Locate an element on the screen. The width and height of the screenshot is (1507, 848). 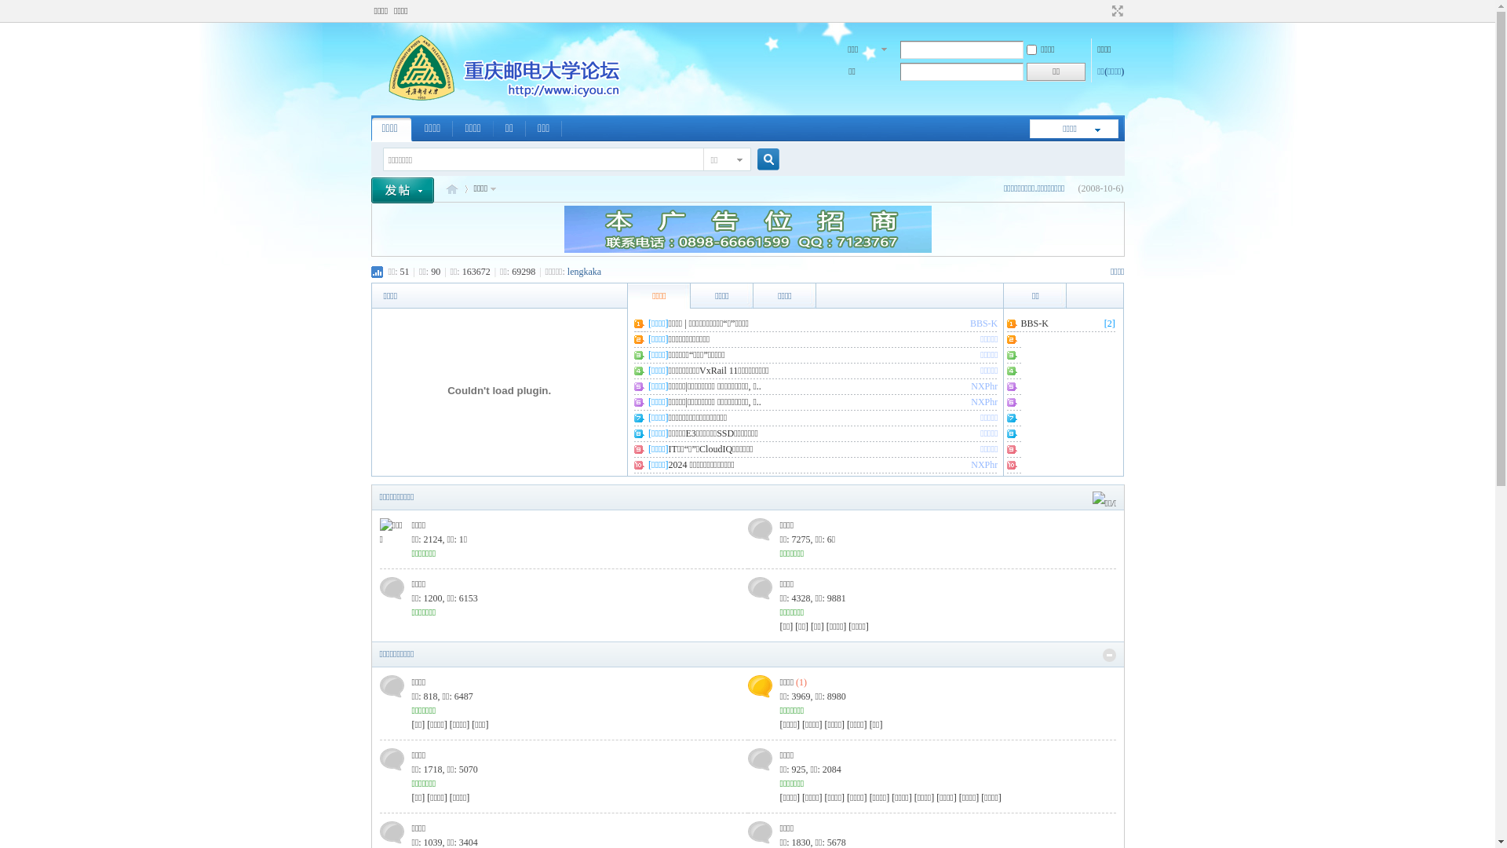
NXPhr is located at coordinates (984, 465).